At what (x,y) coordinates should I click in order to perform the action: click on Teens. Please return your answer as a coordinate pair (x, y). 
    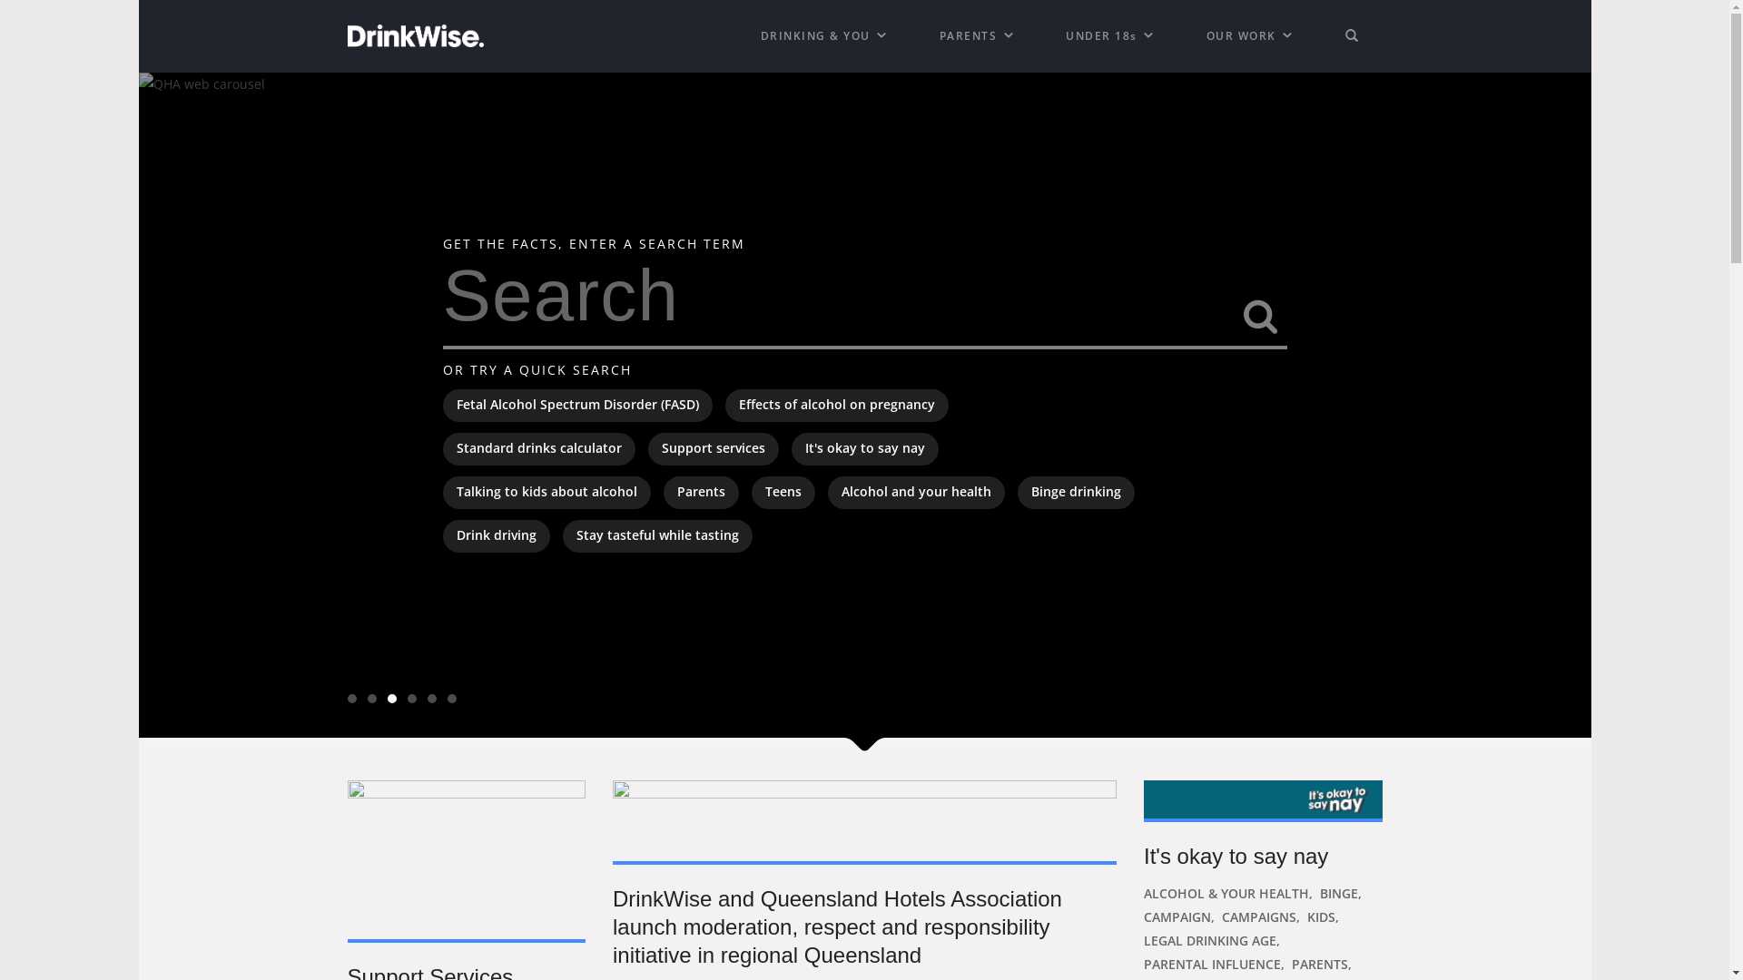
    Looking at the image, I should click on (783, 493).